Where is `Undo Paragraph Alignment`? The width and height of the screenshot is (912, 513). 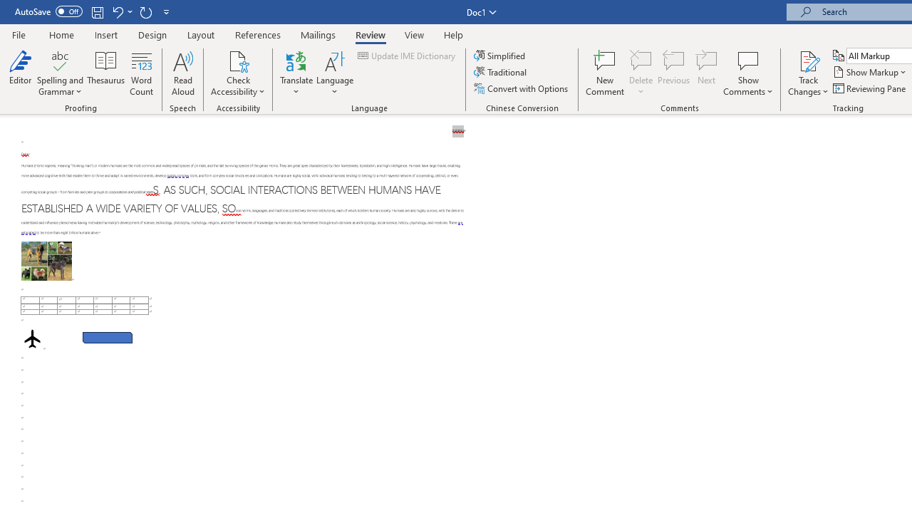
Undo Paragraph Alignment is located at coordinates (121, 11).